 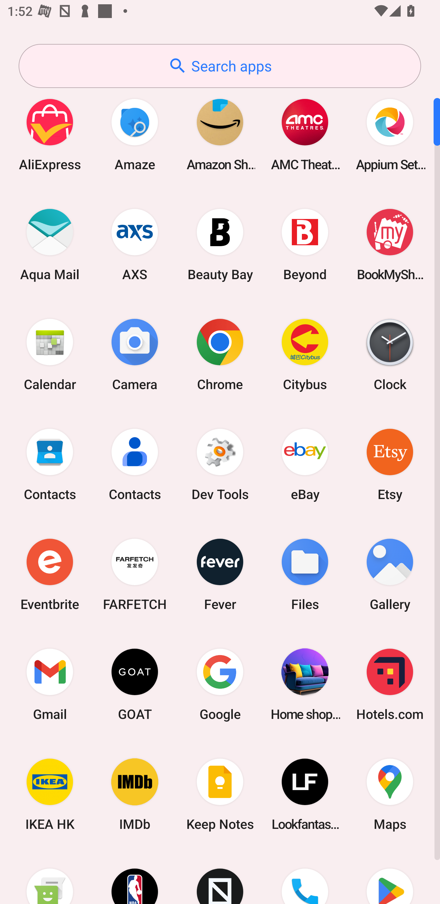 I want to click on Amaze, so click(x=135, y=134).